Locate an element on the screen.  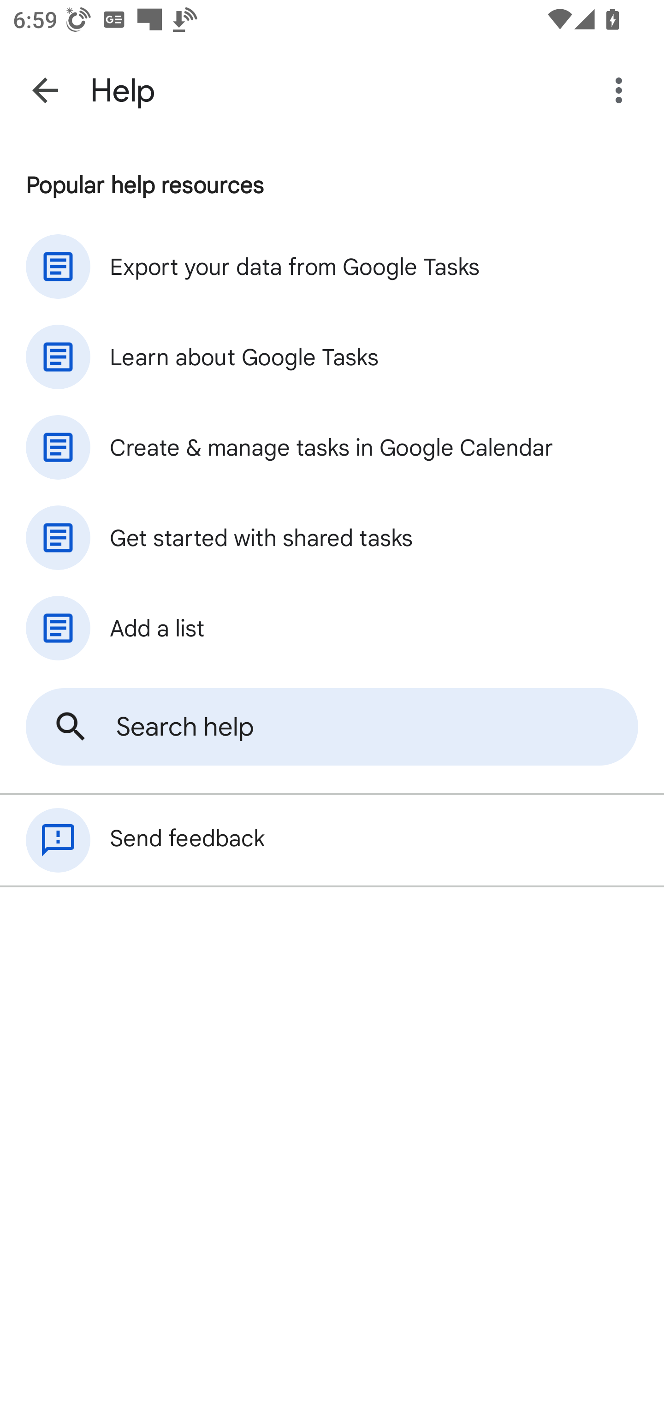
Search help is located at coordinates (332, 727).